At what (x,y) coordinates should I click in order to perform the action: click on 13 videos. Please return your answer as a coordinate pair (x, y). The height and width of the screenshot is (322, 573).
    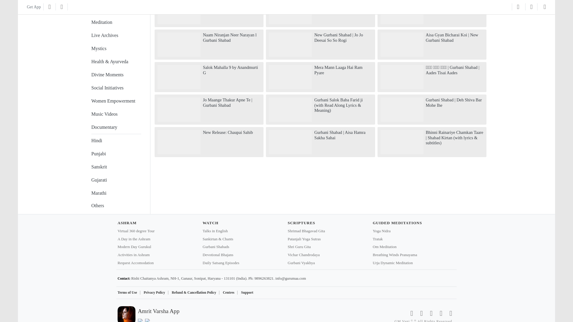
    Looking at the image, I should click on (116, 101).